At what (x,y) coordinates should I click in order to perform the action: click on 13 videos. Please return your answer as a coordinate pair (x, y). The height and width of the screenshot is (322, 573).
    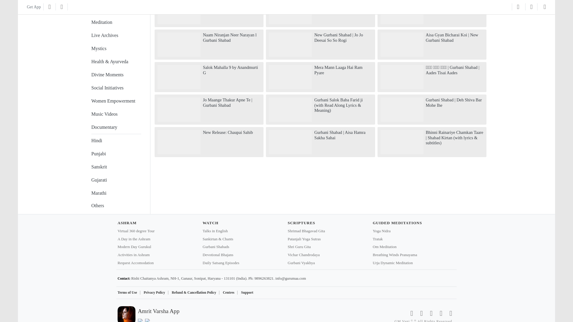
    Looking at the image, I should click on (116, 101).